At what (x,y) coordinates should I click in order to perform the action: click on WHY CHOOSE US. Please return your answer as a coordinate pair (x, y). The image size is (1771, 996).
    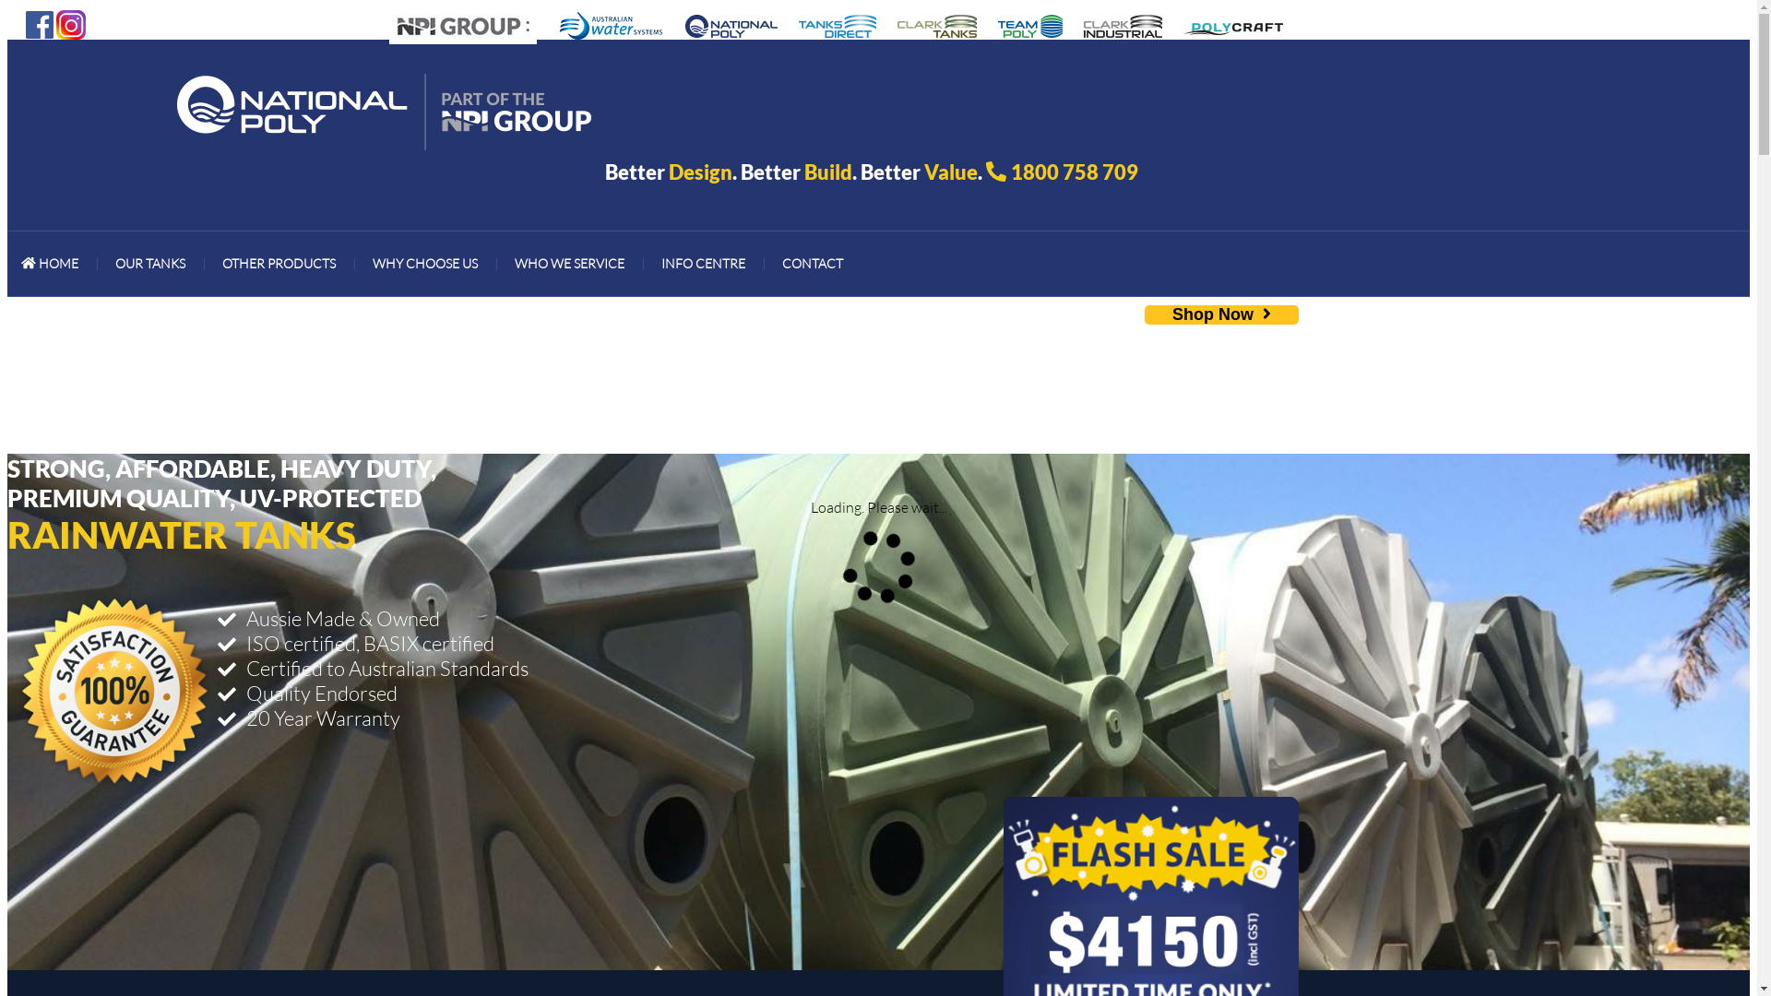
    Looking at the image, I should click on (425, 264).